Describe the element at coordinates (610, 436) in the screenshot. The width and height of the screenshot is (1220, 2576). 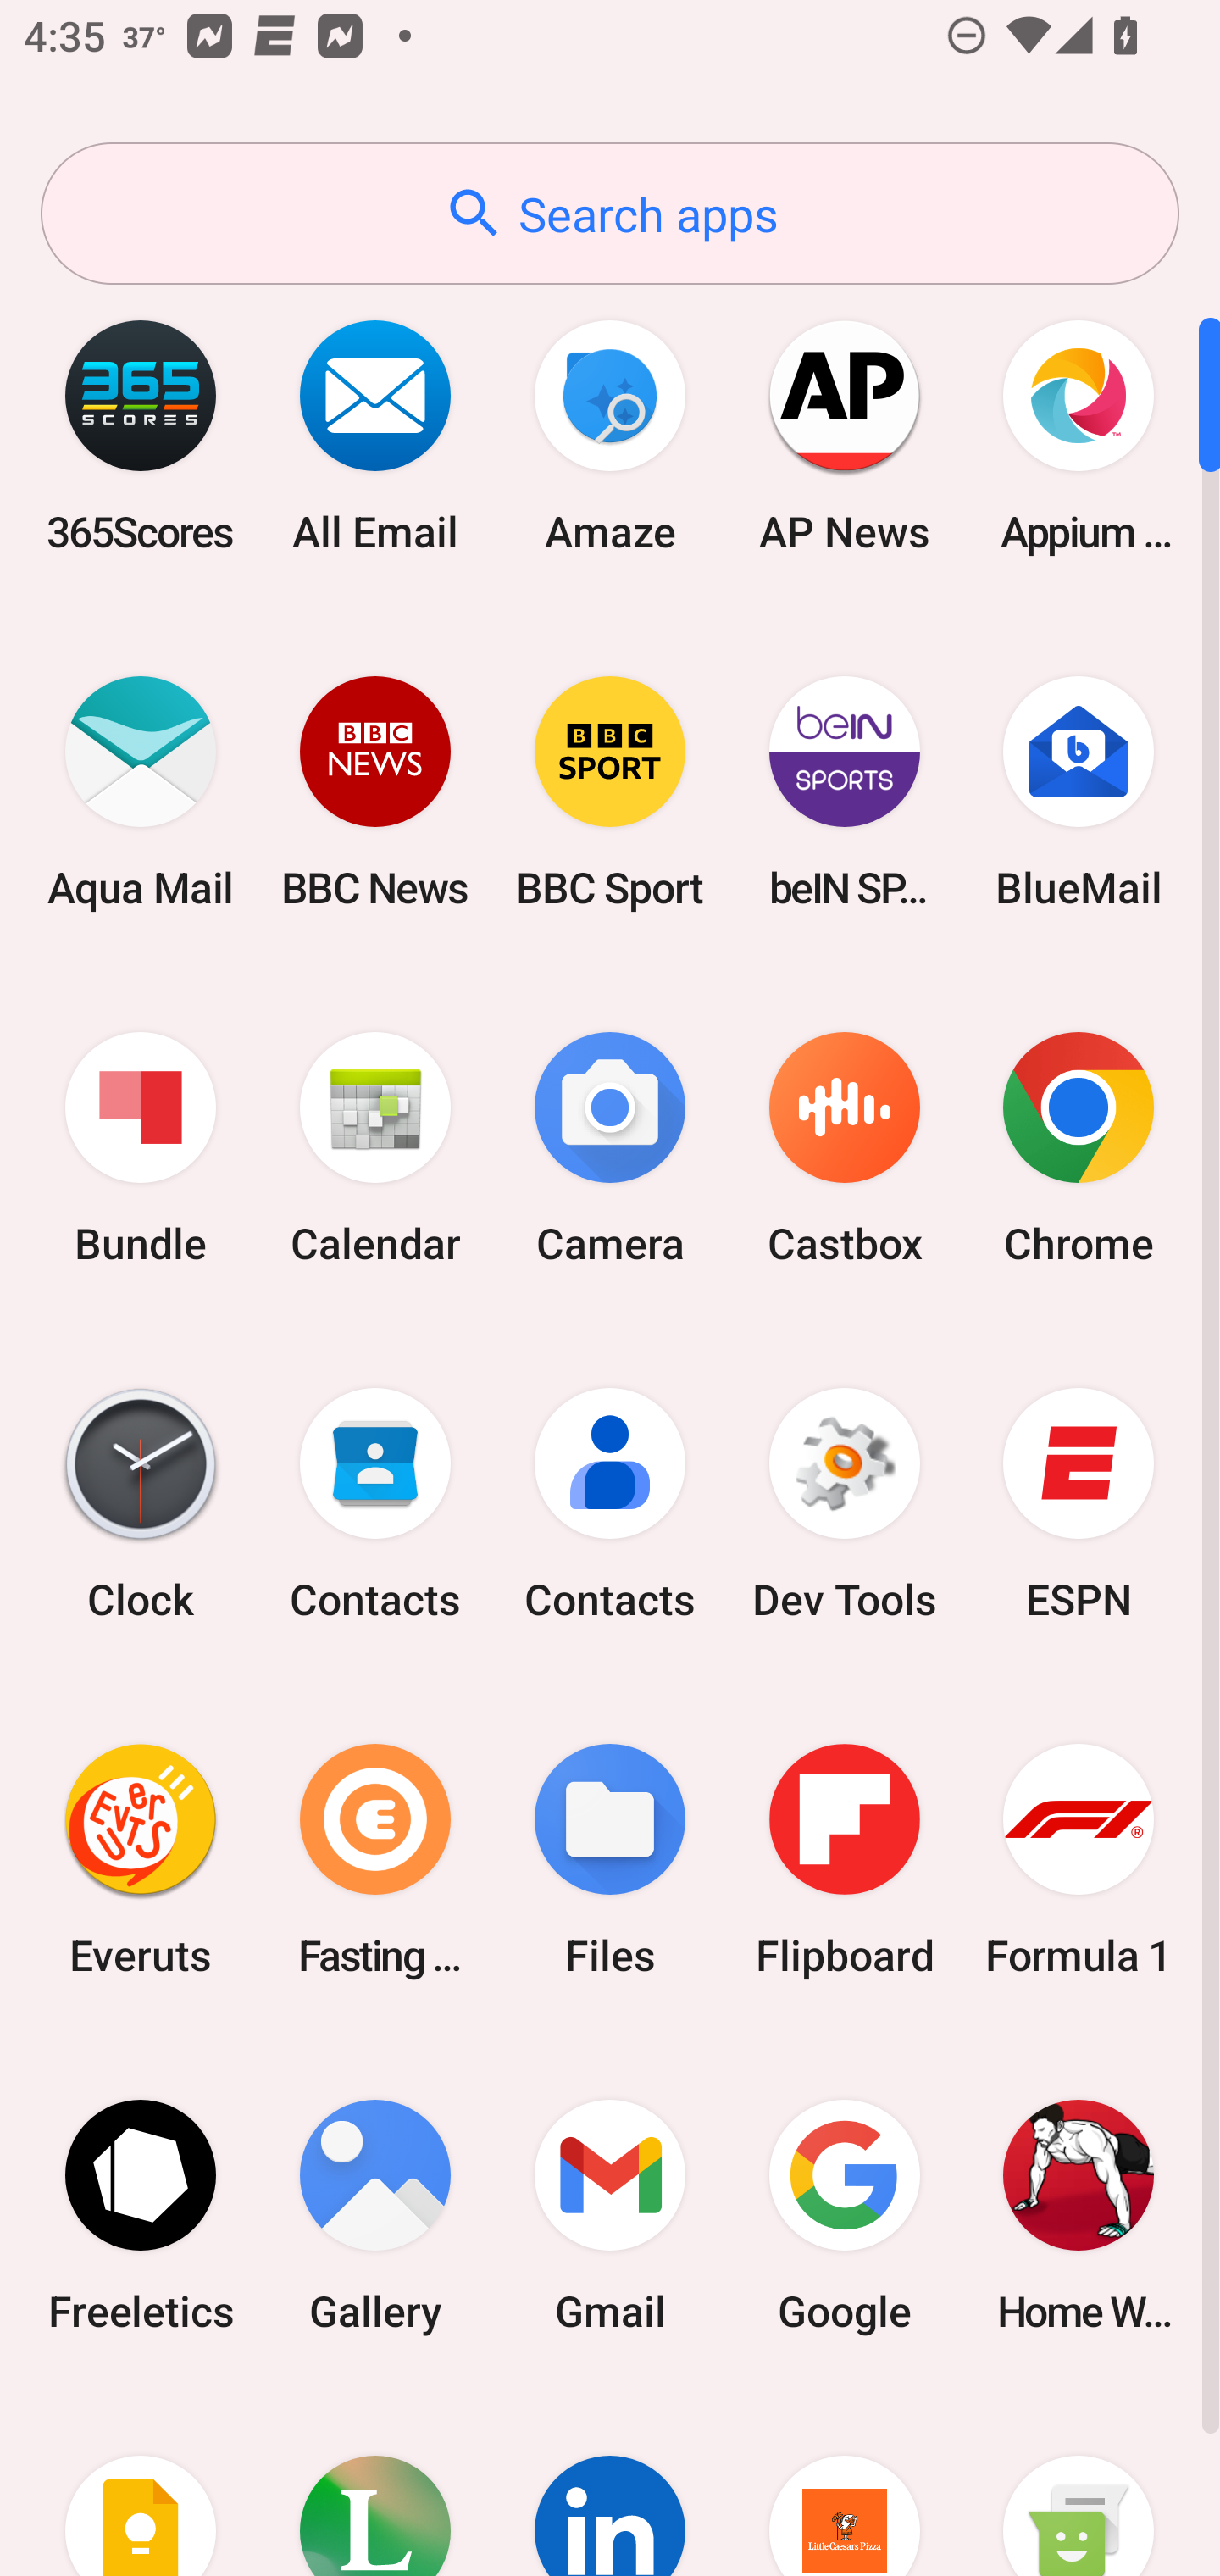
I see `Amaze` at that location.